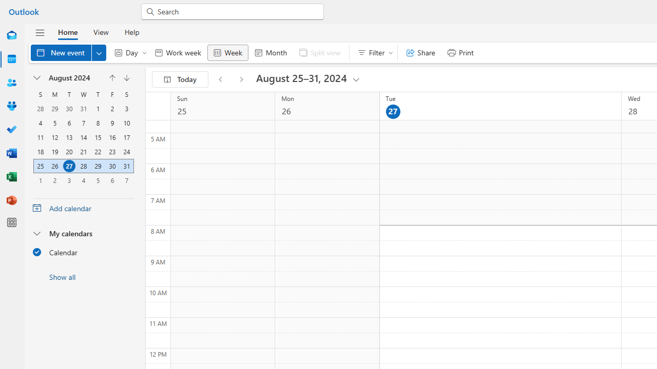  Describe the element at coordinates (112, 137) in the screenshot. I see `16, August, 2024` at that location.